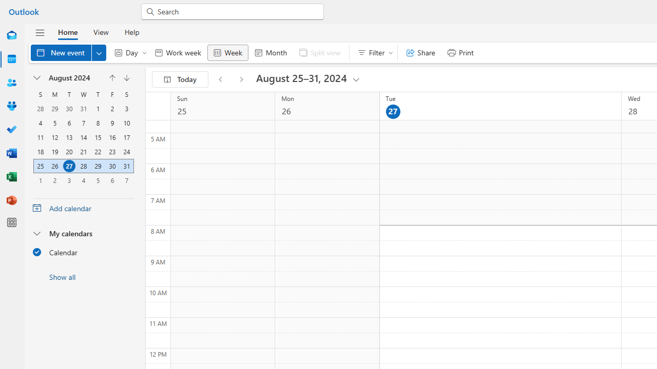  Describe the element at coordinates (112, 137) in the screenshot. I see `16, August, 2024` at that location.